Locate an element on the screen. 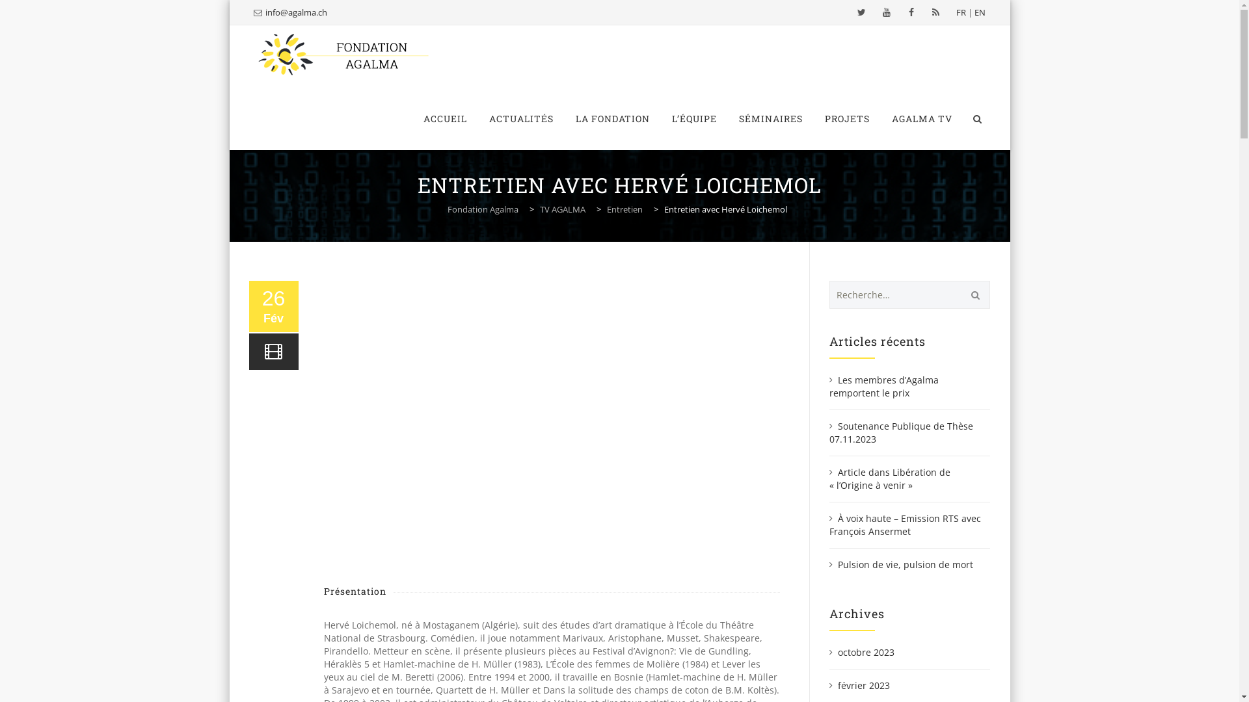 The height and width of the screenshot is (702, 1249). RSS is located at coordinates (936, 12).